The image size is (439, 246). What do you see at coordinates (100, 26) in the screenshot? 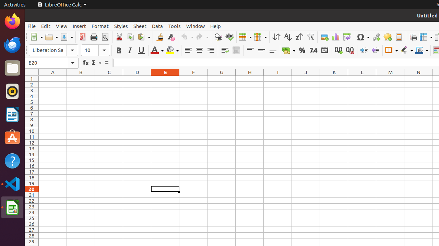
I see `Format` at bounding box center [100, 26].